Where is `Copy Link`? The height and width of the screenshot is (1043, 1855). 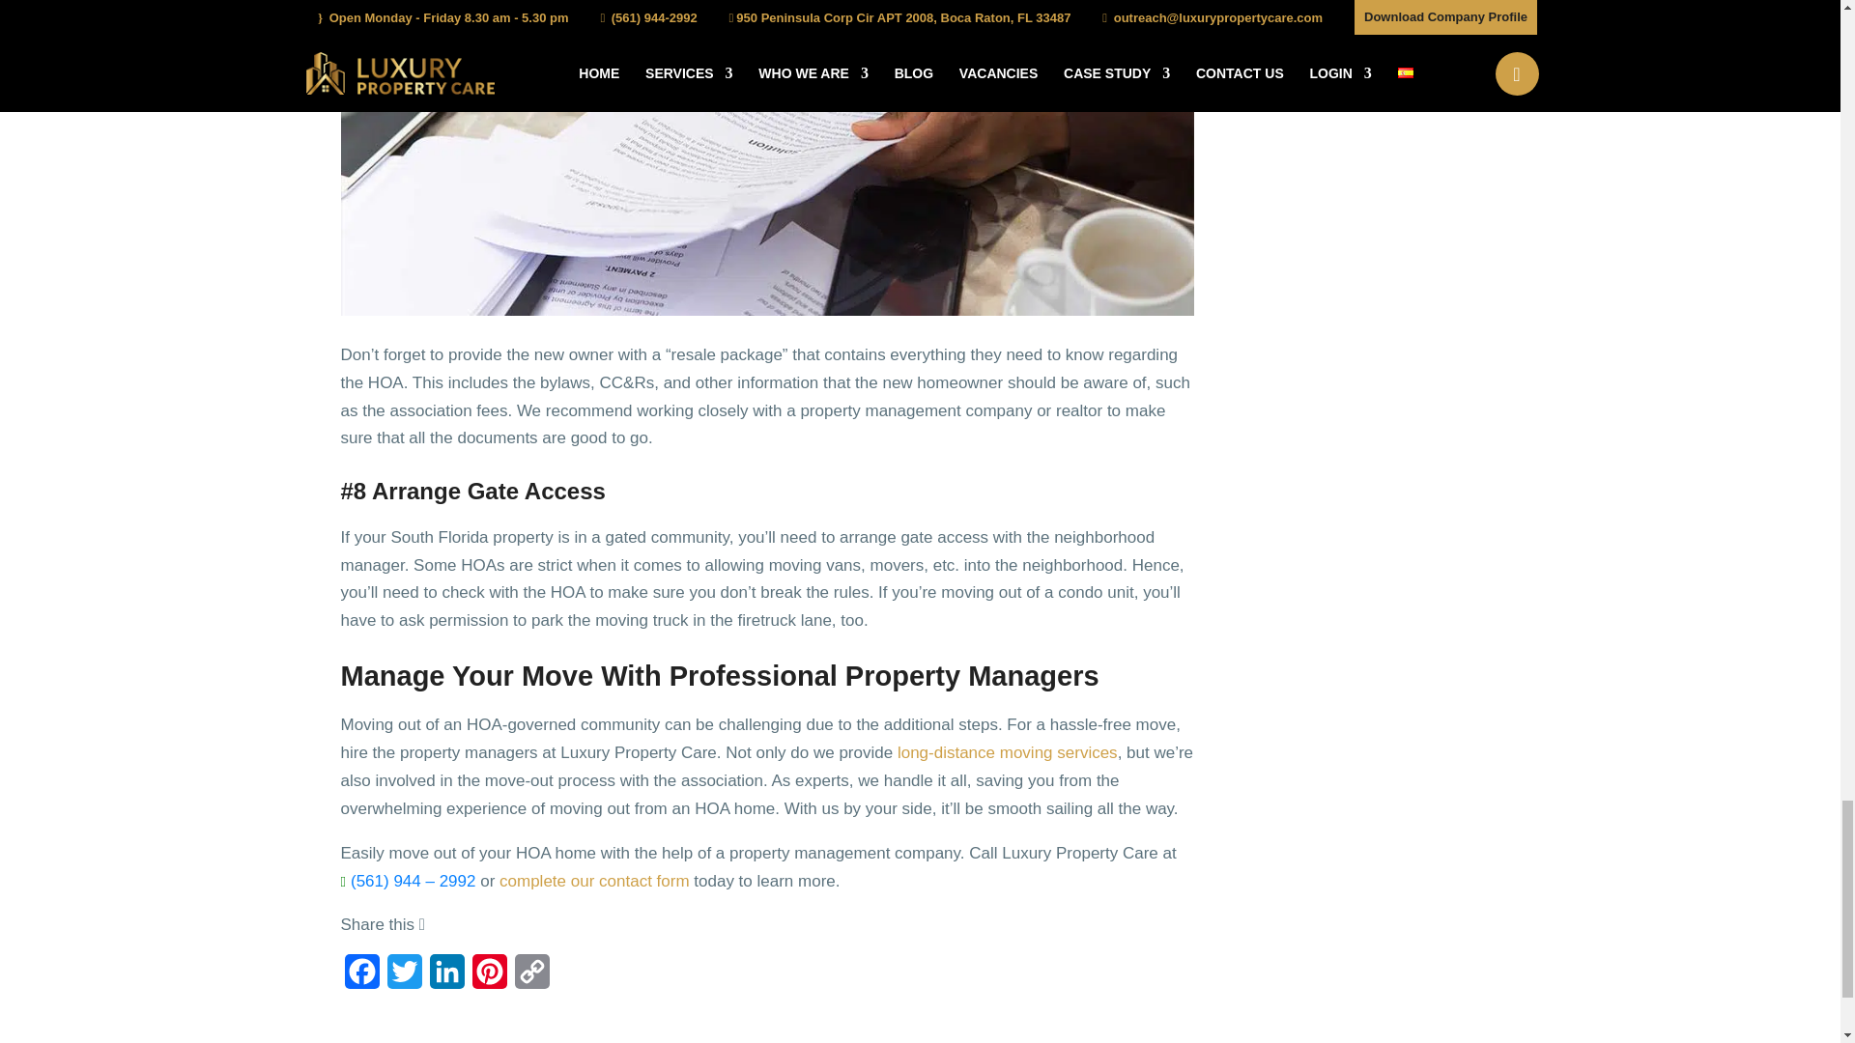 Copy Link is located at coordinates (531, 977).